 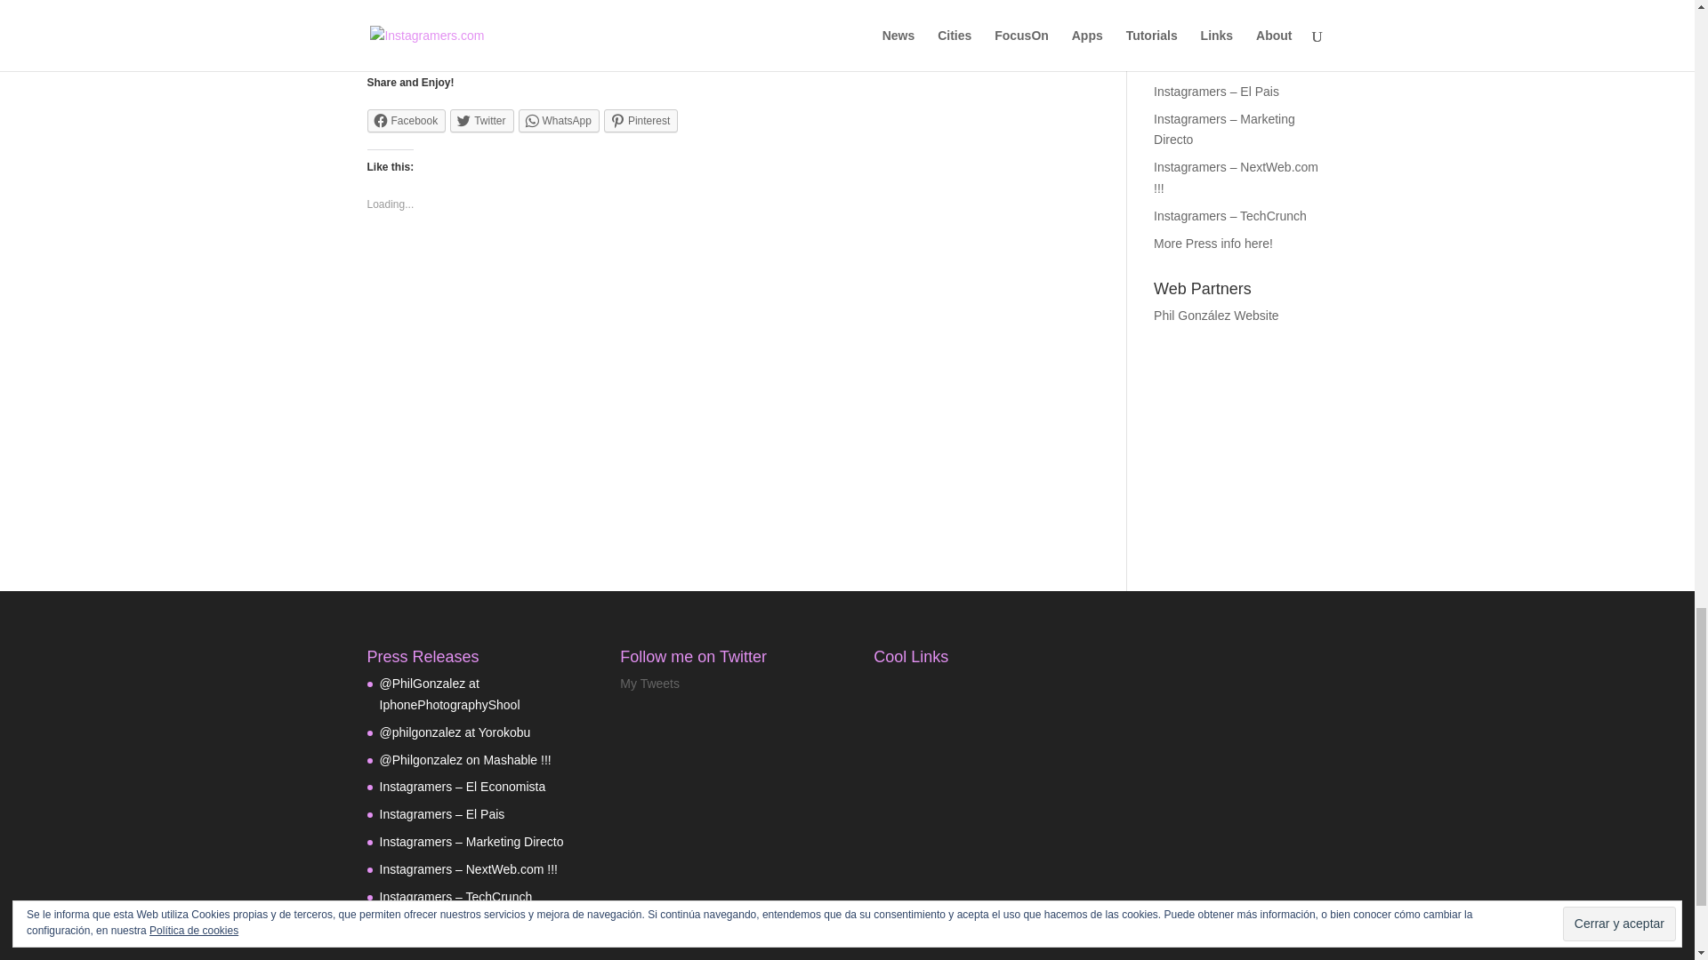 I want to click on Copygram and Instagramers at TechCrunch, so click(x=1229, y=215).